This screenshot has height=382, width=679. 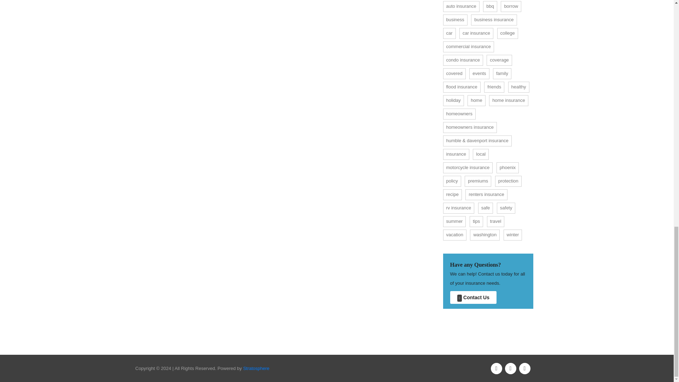 What do you see at coordinates (476, 33) in the screenshot?
I see `car insurance` at bounding box center [476, 33].